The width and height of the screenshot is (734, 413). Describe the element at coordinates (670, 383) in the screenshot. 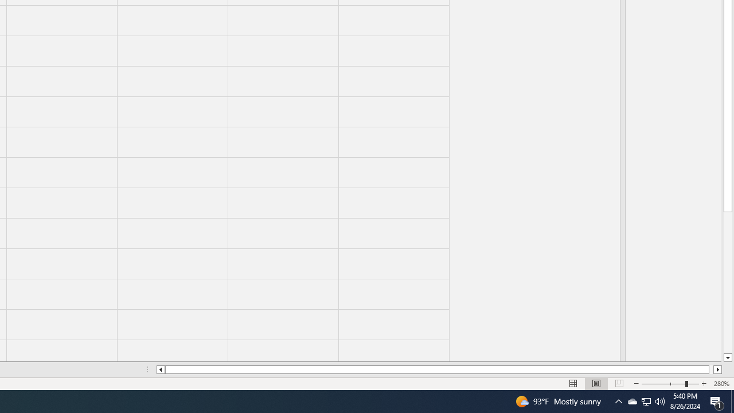

I see `Zoom` at that location.